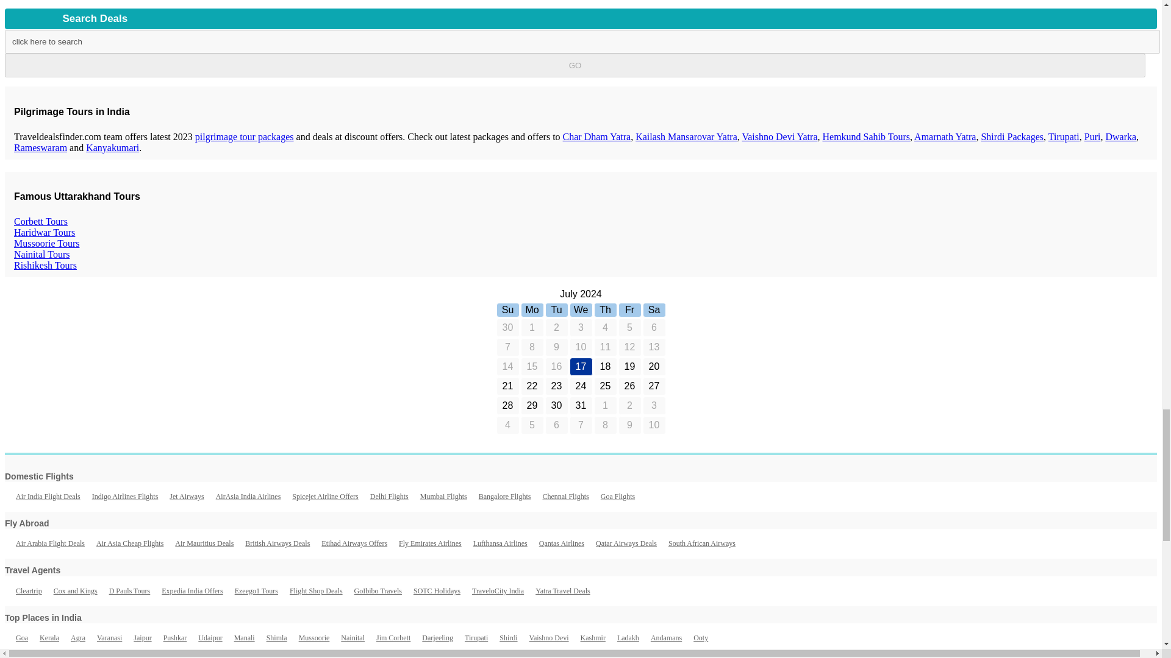  What do you see at coordinates (437, 638) in the screenshot?
I see `Darjeeling Travel packages` at bounding box center [437, 638].